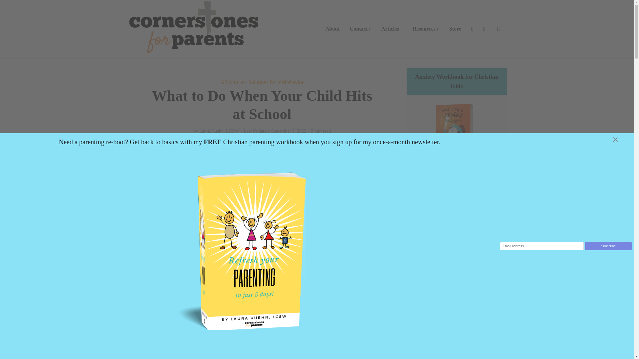 This screenshot has width=639, height=359. What do you see at coordinates (233, 82) in the screenshot?
I see `All Articles` at bounding box center [233, 82].